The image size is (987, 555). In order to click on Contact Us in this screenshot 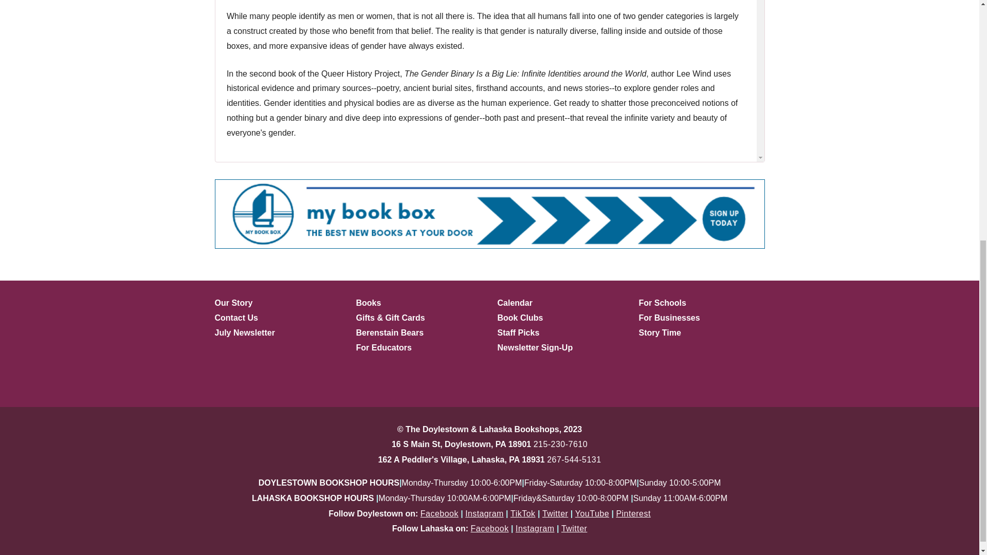, I will do `click(236, 318)`.